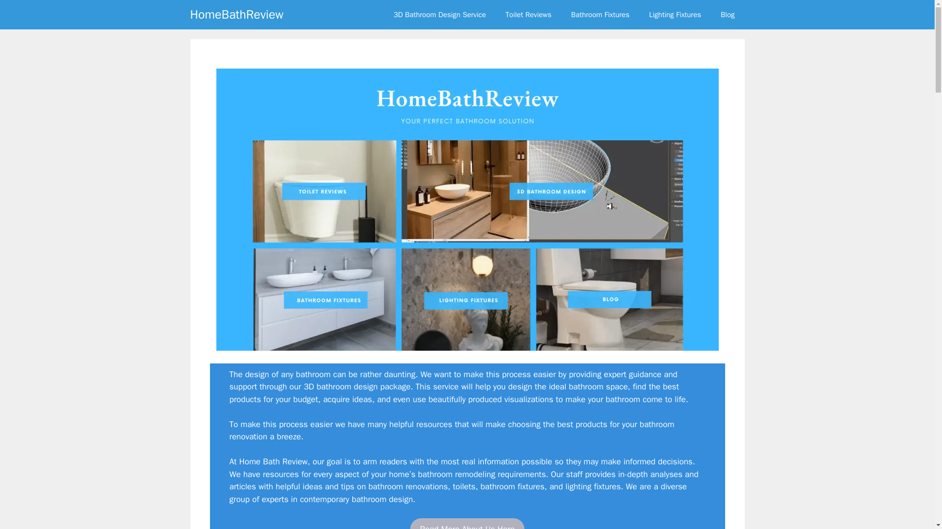 The height and width of the screenshot is (529, 942). Describe the element at coordinates (601, 15) in the screenshot. I see `Bathroom Fixtures` at that location.